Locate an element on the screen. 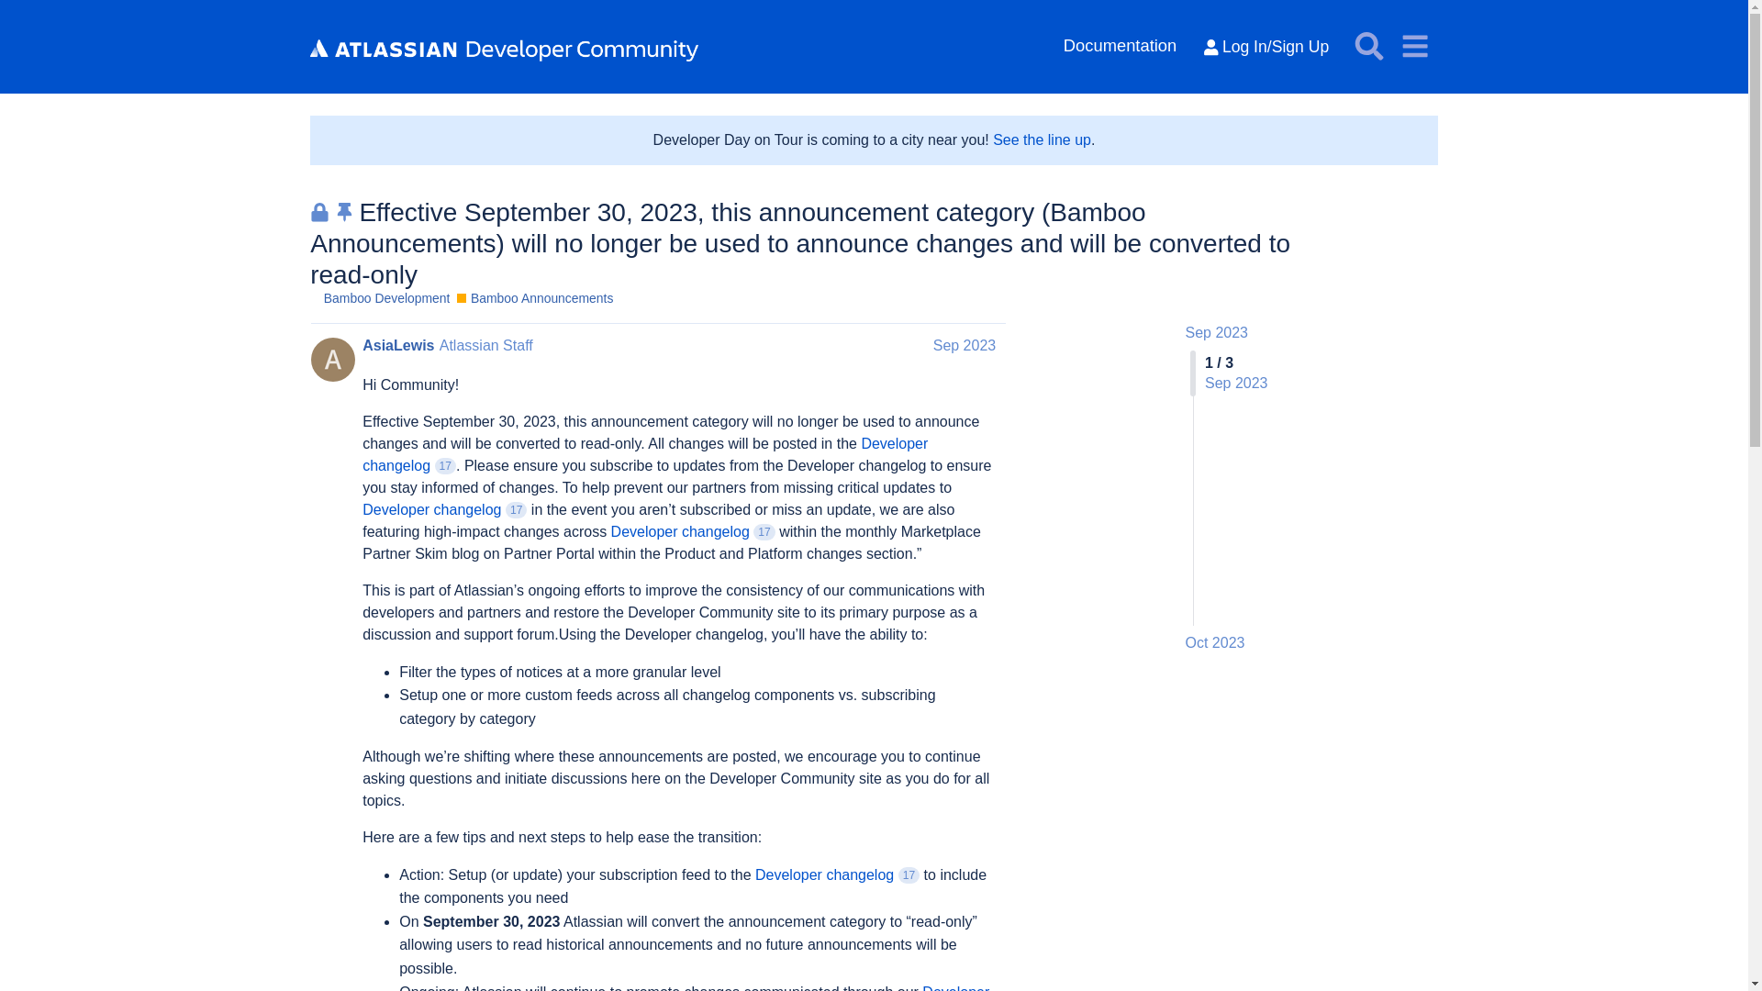 This screenshot has height=991, width=1762. Search is located at coordinates (1368, 45).